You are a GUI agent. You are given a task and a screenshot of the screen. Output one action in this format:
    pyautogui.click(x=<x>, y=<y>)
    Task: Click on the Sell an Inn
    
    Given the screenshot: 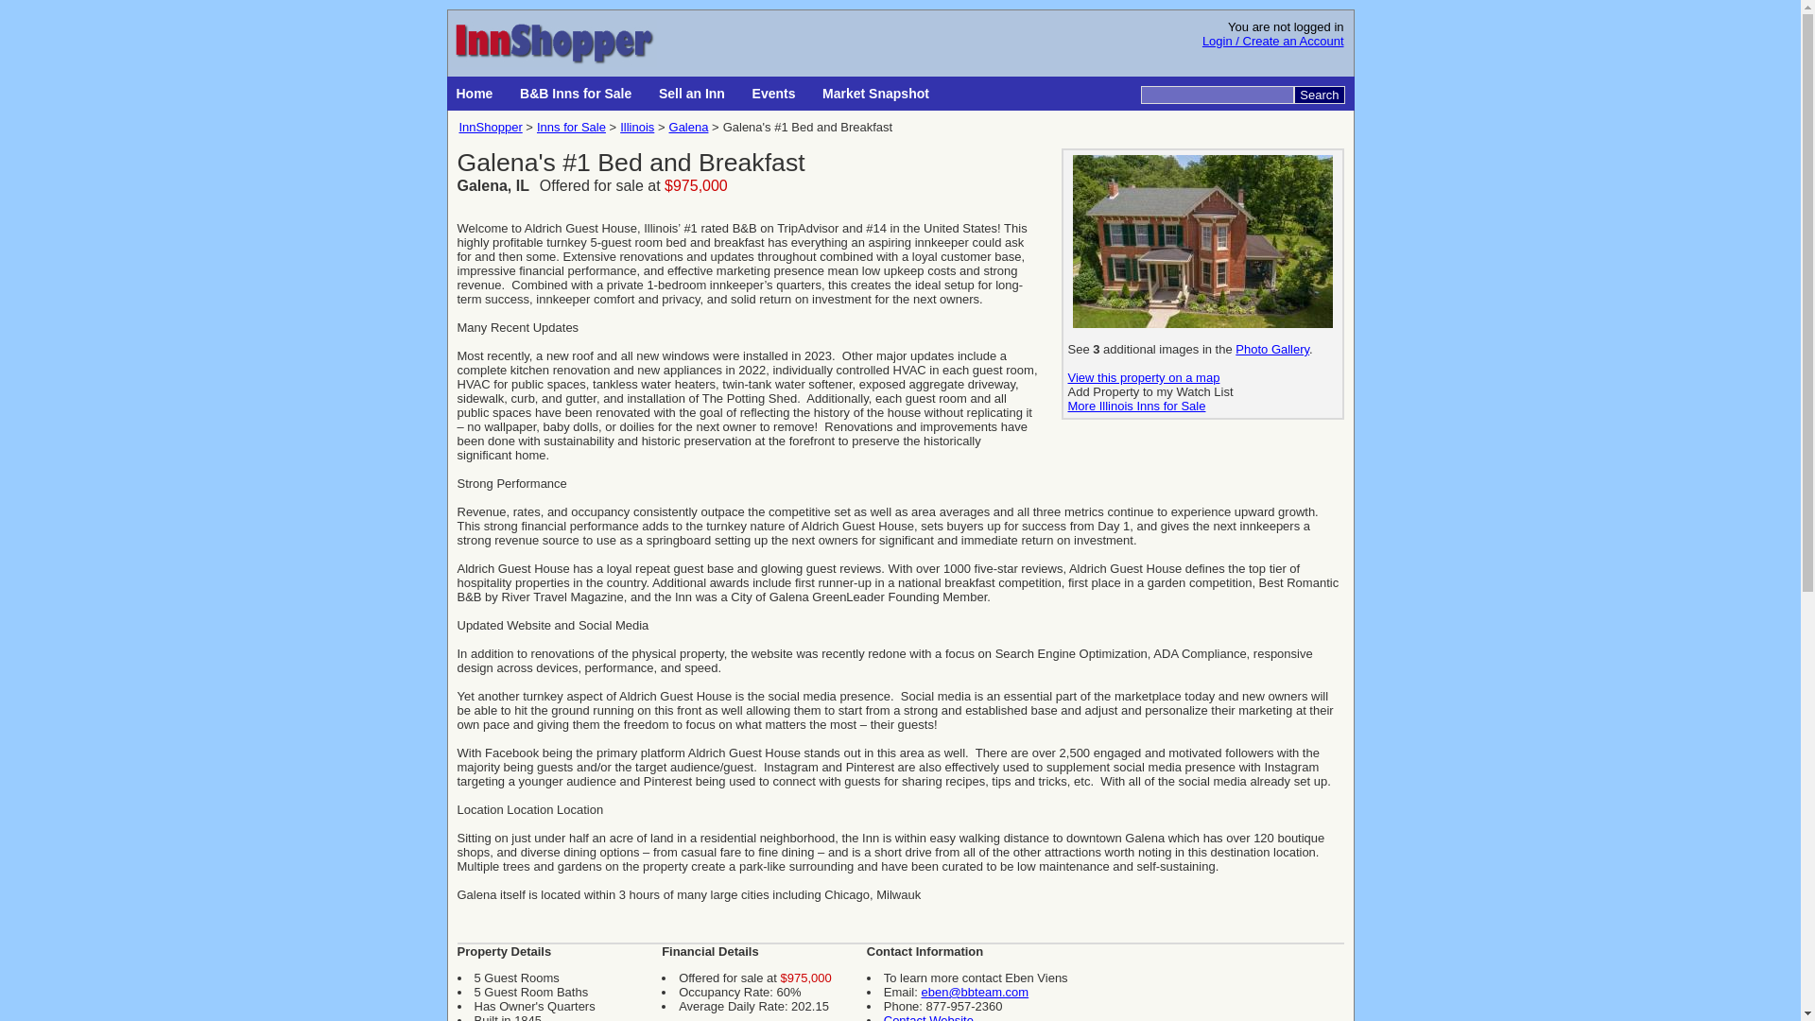 What is the action you would take?
    pyautogui.click(x=694, y=93)
    